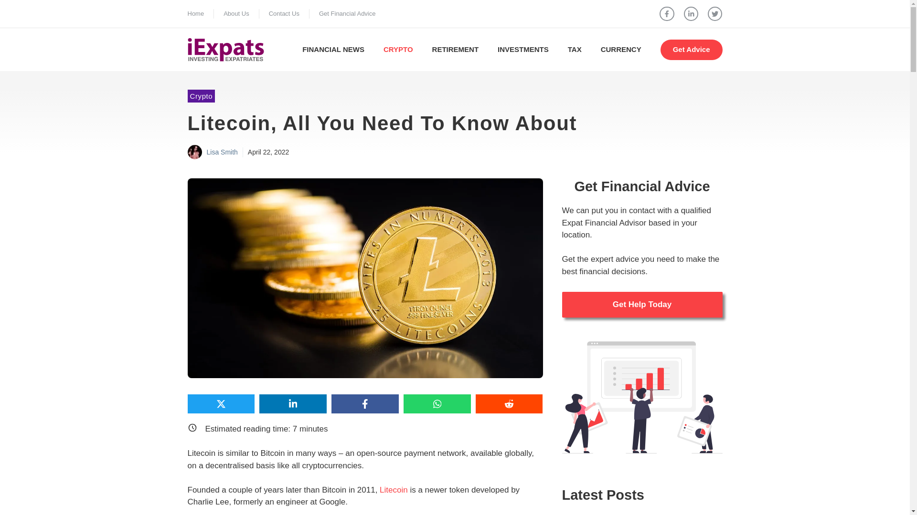 This screenshot has height=515, width=917. What do you see at coordinates (195, 13) in the screenshot?
I see `Home` at bounding box center [195, 13].